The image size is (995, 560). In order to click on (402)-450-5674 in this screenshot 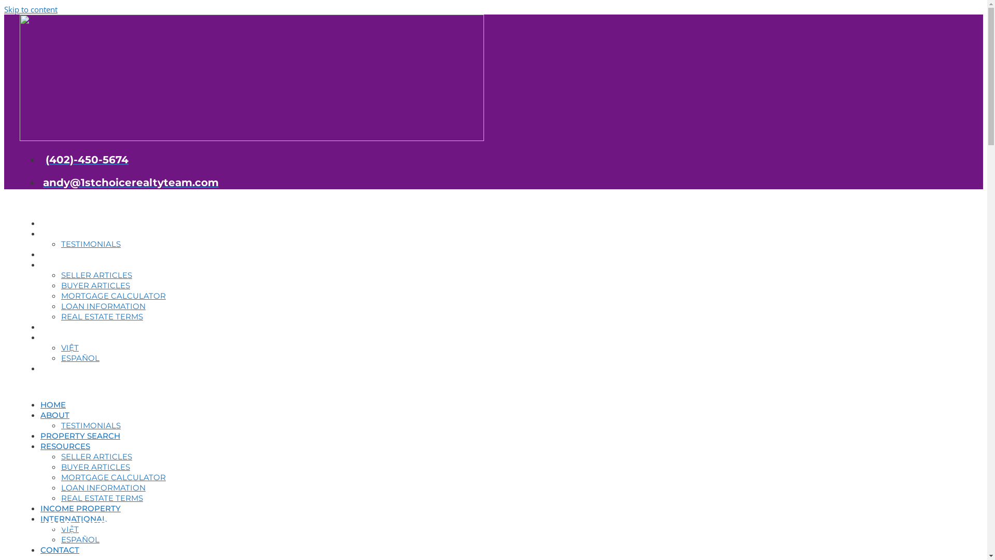, I will do `click(84, 160)`.